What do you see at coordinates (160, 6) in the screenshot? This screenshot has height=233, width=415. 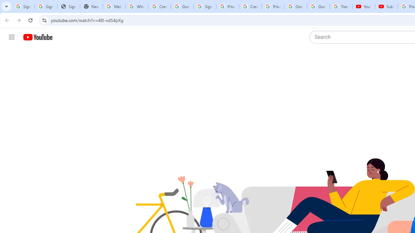 I see `Create your Google Account` at bounding box center [160, 6].